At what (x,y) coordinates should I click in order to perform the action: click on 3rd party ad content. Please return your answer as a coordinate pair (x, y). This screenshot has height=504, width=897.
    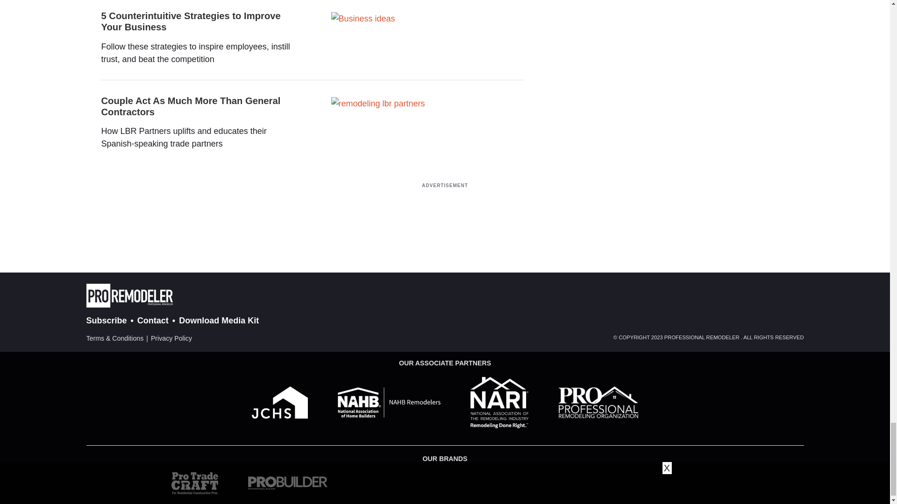
    Looking at the image, I should click on (444, 214).